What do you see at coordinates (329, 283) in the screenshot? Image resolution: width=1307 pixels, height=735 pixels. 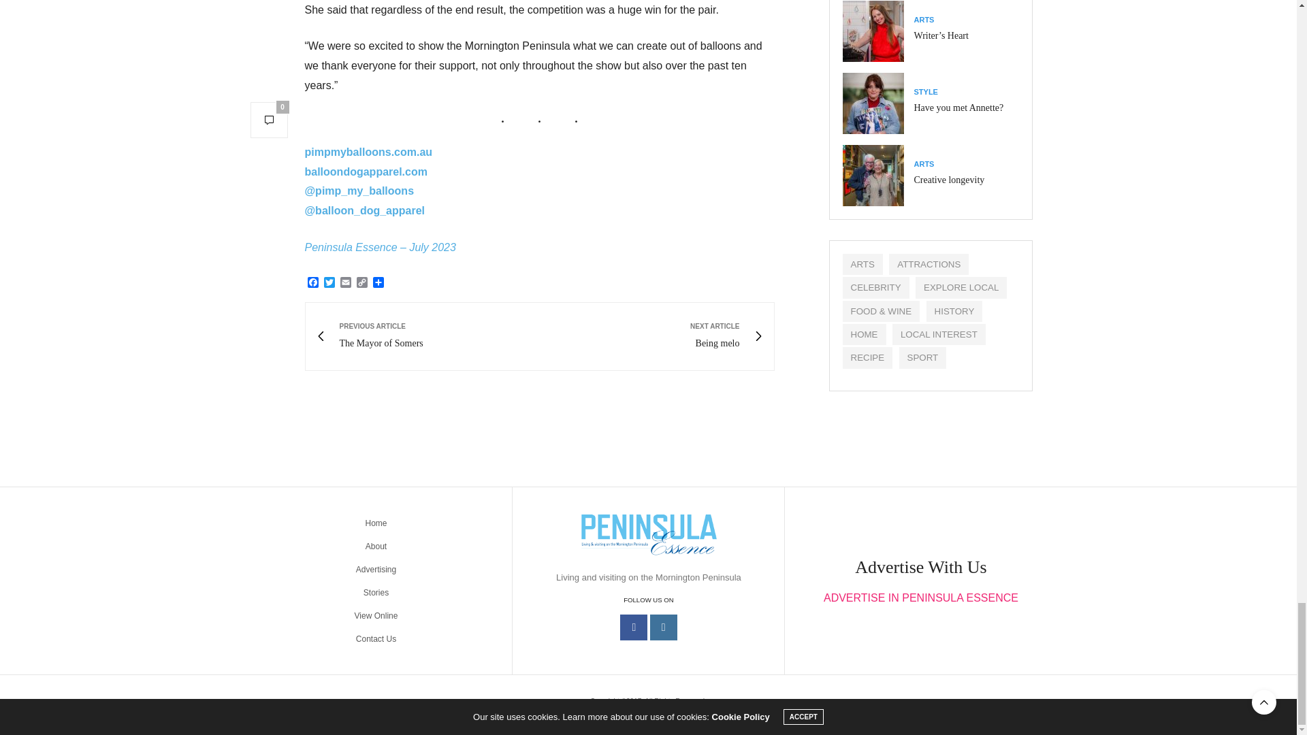 I see `Twitter` at bounding box center [329, 283].